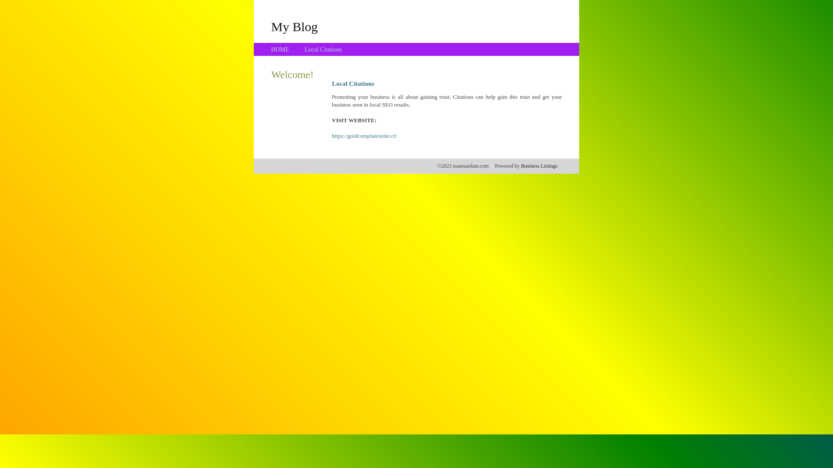  What do you see at coordinates (323, 49) in the screenshot?
I see `Local Citations` at bounding box center [323, 49].